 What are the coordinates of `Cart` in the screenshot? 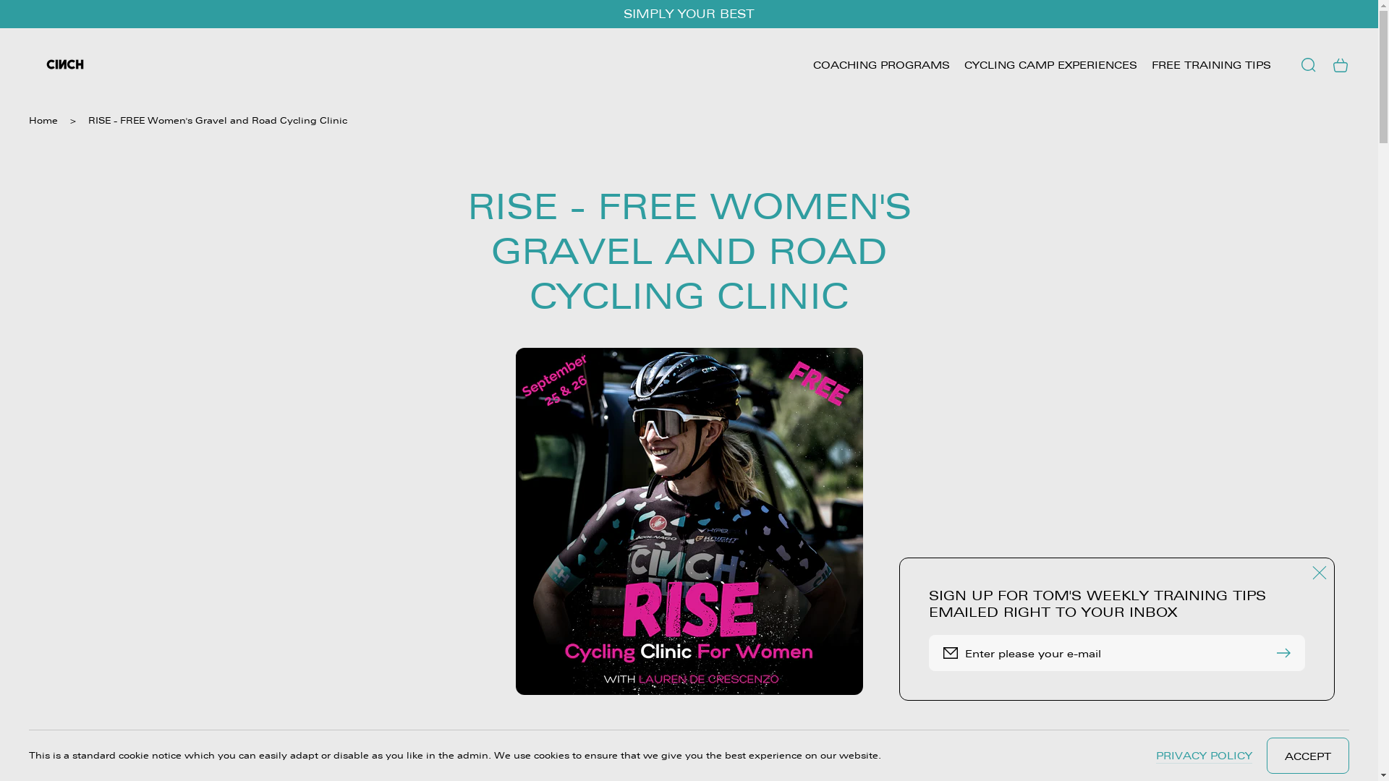 It's located at (1341, 65).